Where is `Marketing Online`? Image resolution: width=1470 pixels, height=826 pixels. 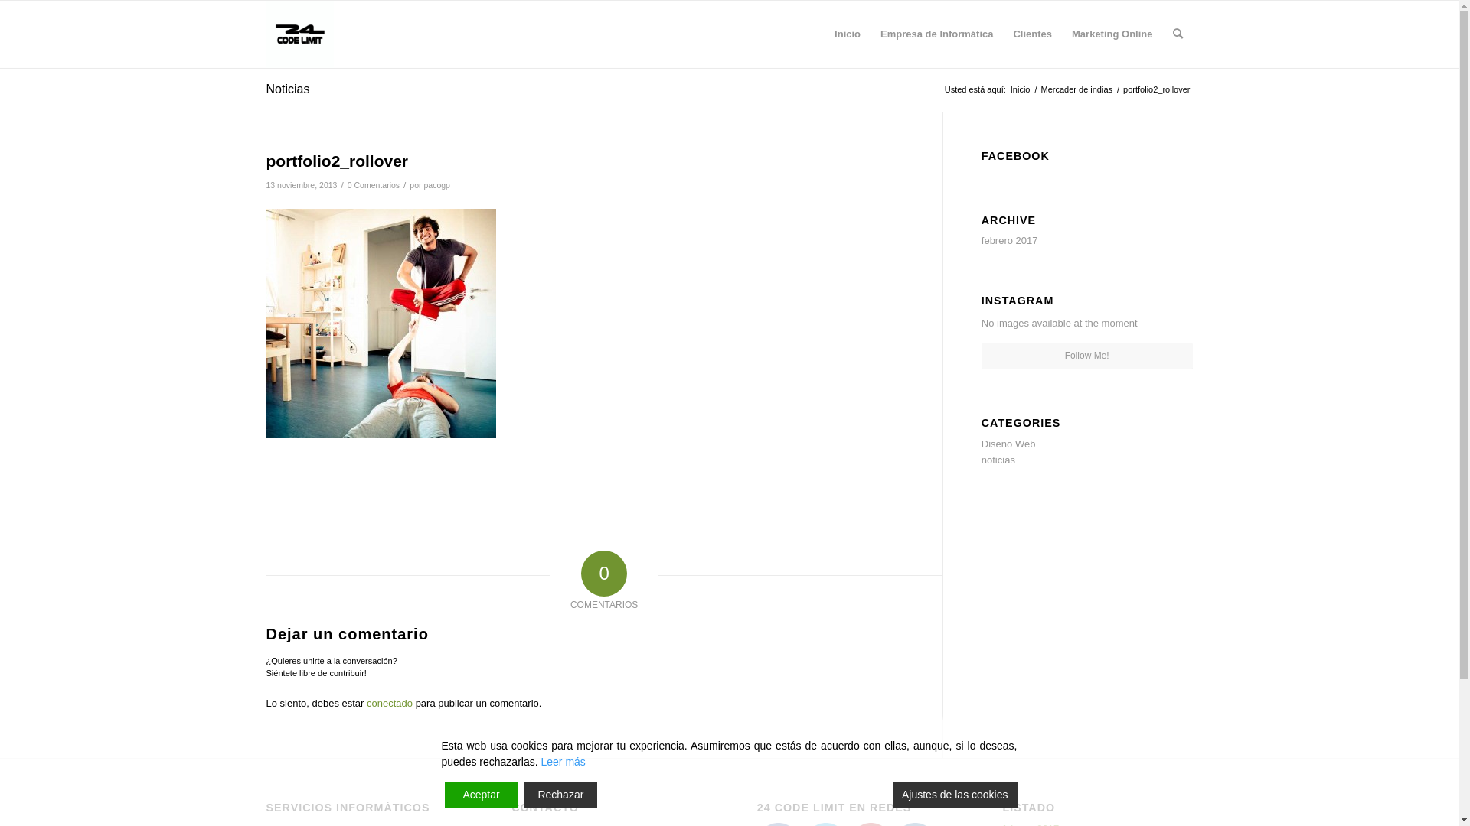
Marketing Online is located at coordinates (1112, 34).